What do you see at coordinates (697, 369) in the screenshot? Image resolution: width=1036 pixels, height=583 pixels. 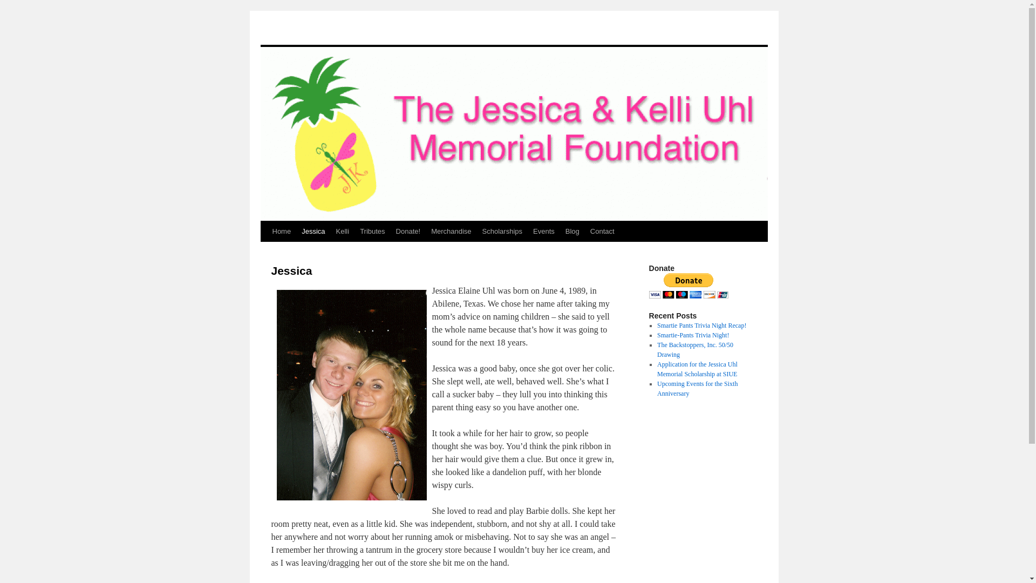 I see `Application for the Jessica Uhl Memorial Scholarship at SIUE` at bounding box center [697, 369].